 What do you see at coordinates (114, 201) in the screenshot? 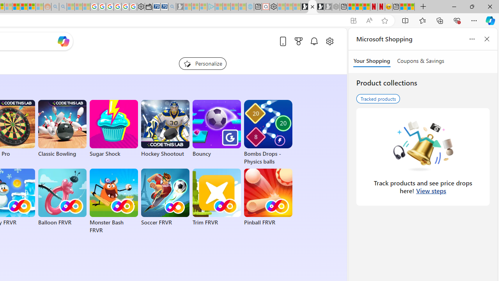
I see `Monster Bash FRVR` at bounding box center [114, 201].